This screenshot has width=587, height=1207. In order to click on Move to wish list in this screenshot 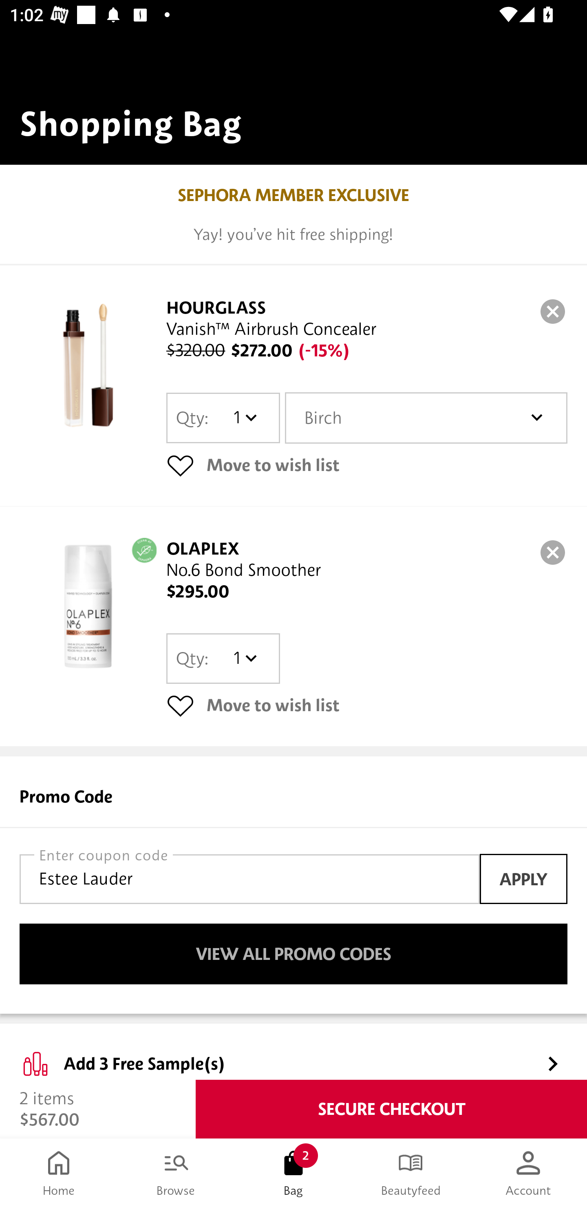, I will do `click(367, 705)`.